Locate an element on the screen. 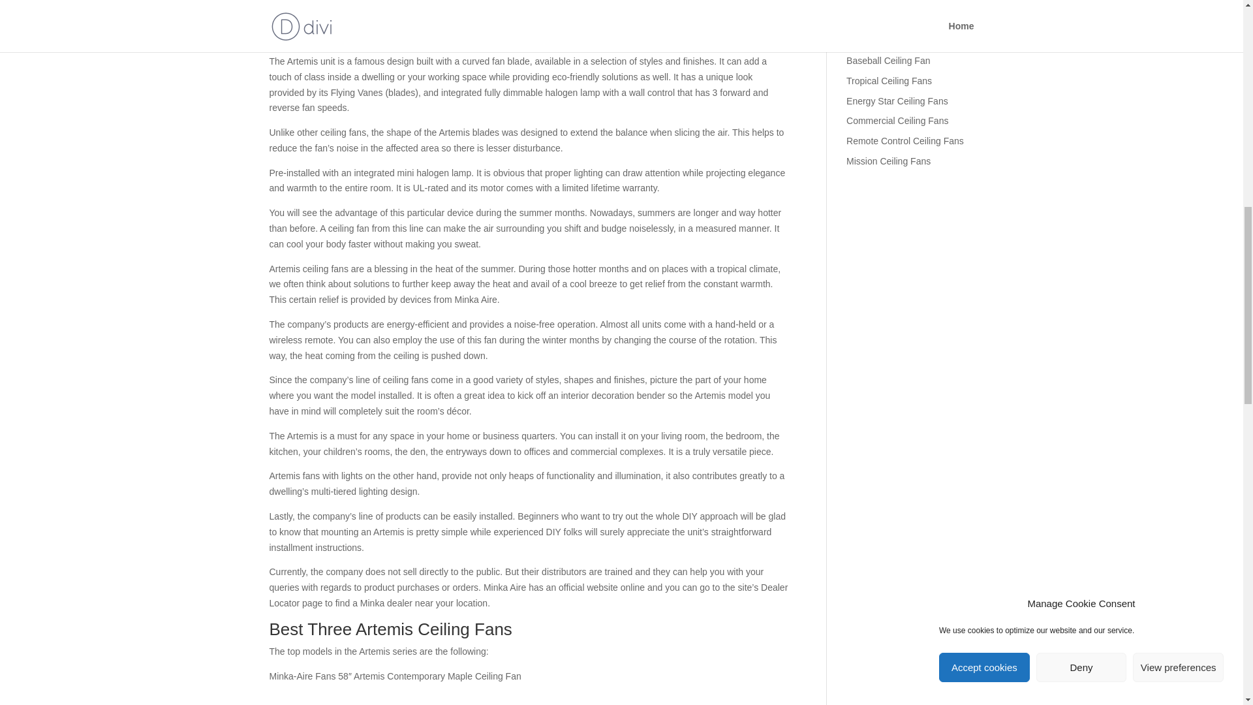 Image resolution: width=1253 pixels, height=705 pixels. Commercial Ceiling Fans is located at coordinates (897, 121).